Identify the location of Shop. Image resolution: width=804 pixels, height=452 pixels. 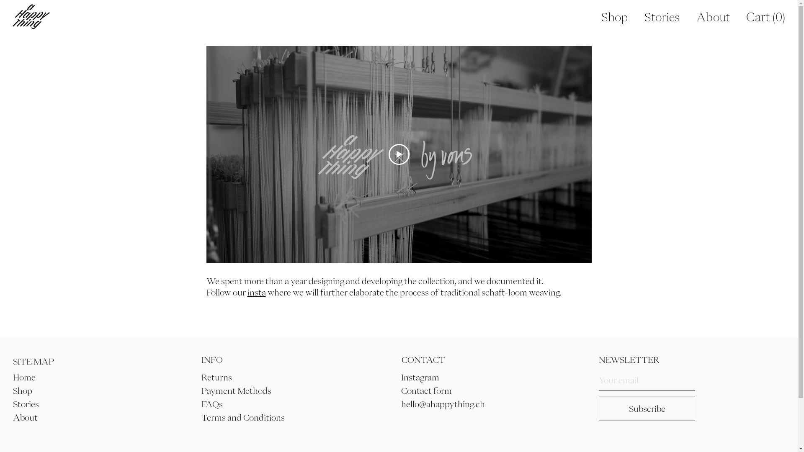
(23, 390).